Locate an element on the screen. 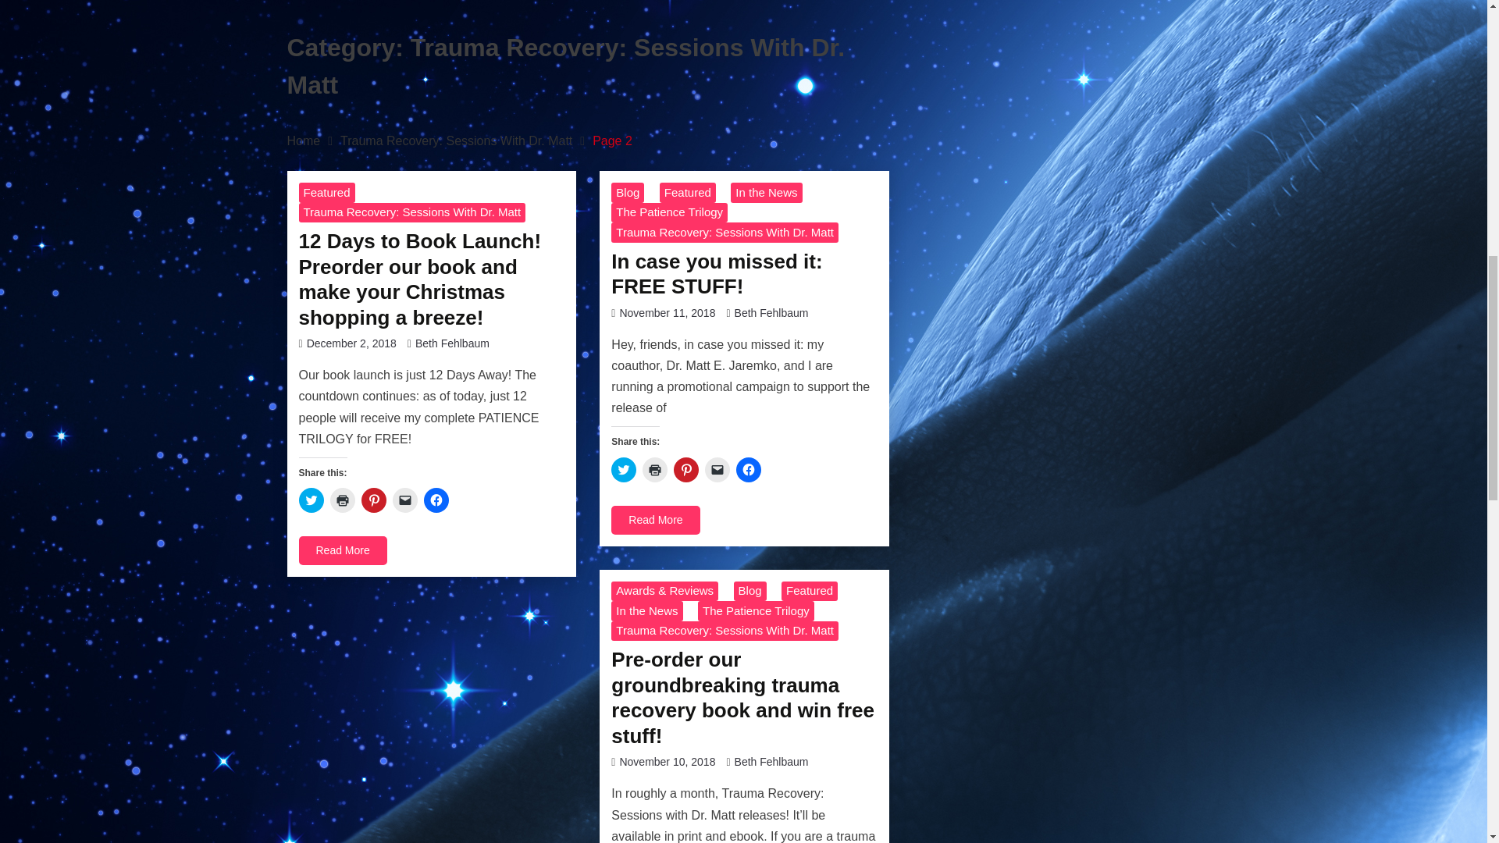  Page 2 is located at coordinates (612, 140).